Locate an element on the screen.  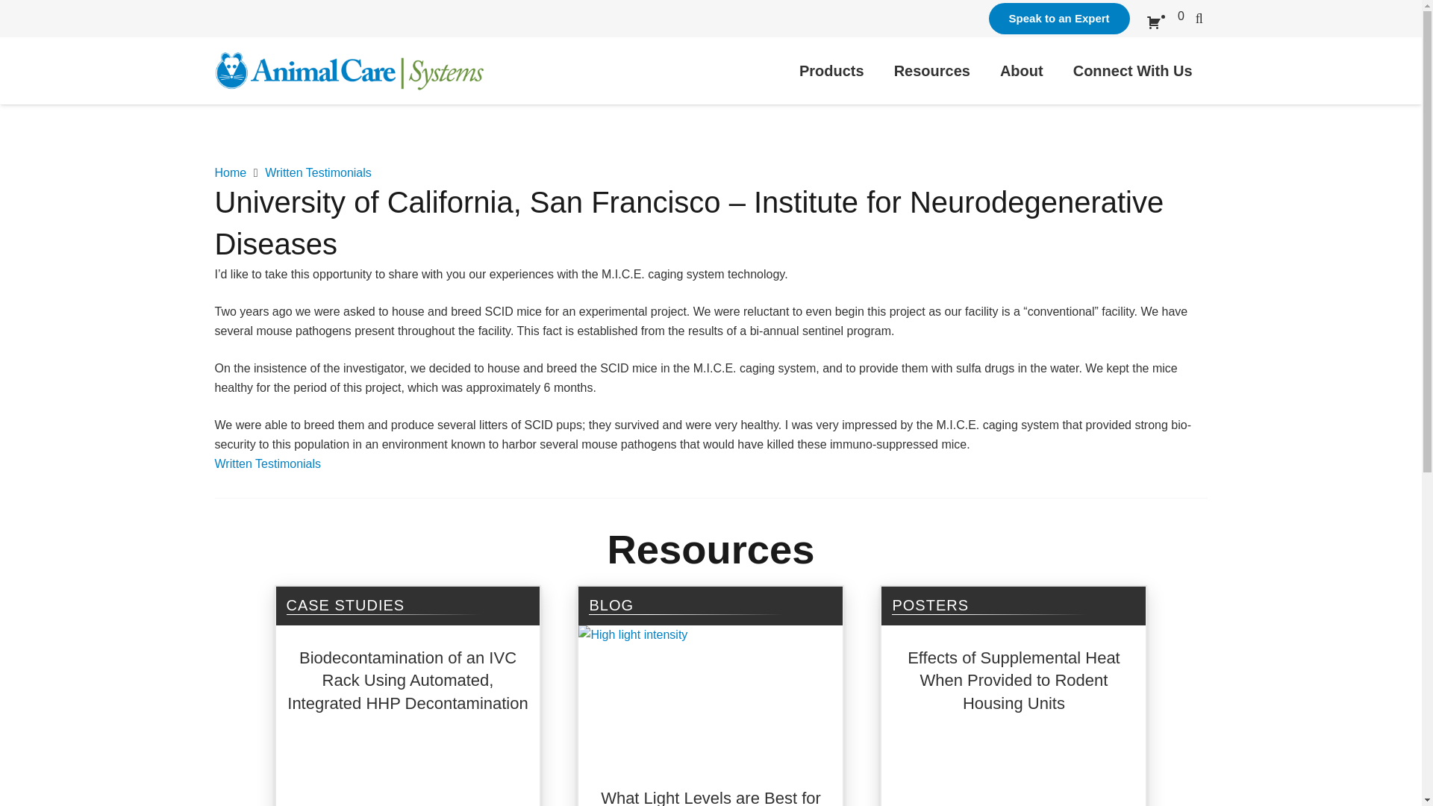
Products is located at coordinates (831, 70).